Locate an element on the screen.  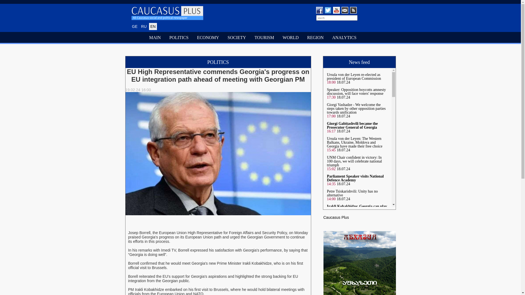
TOURISM is located at coordinates (264, 38).